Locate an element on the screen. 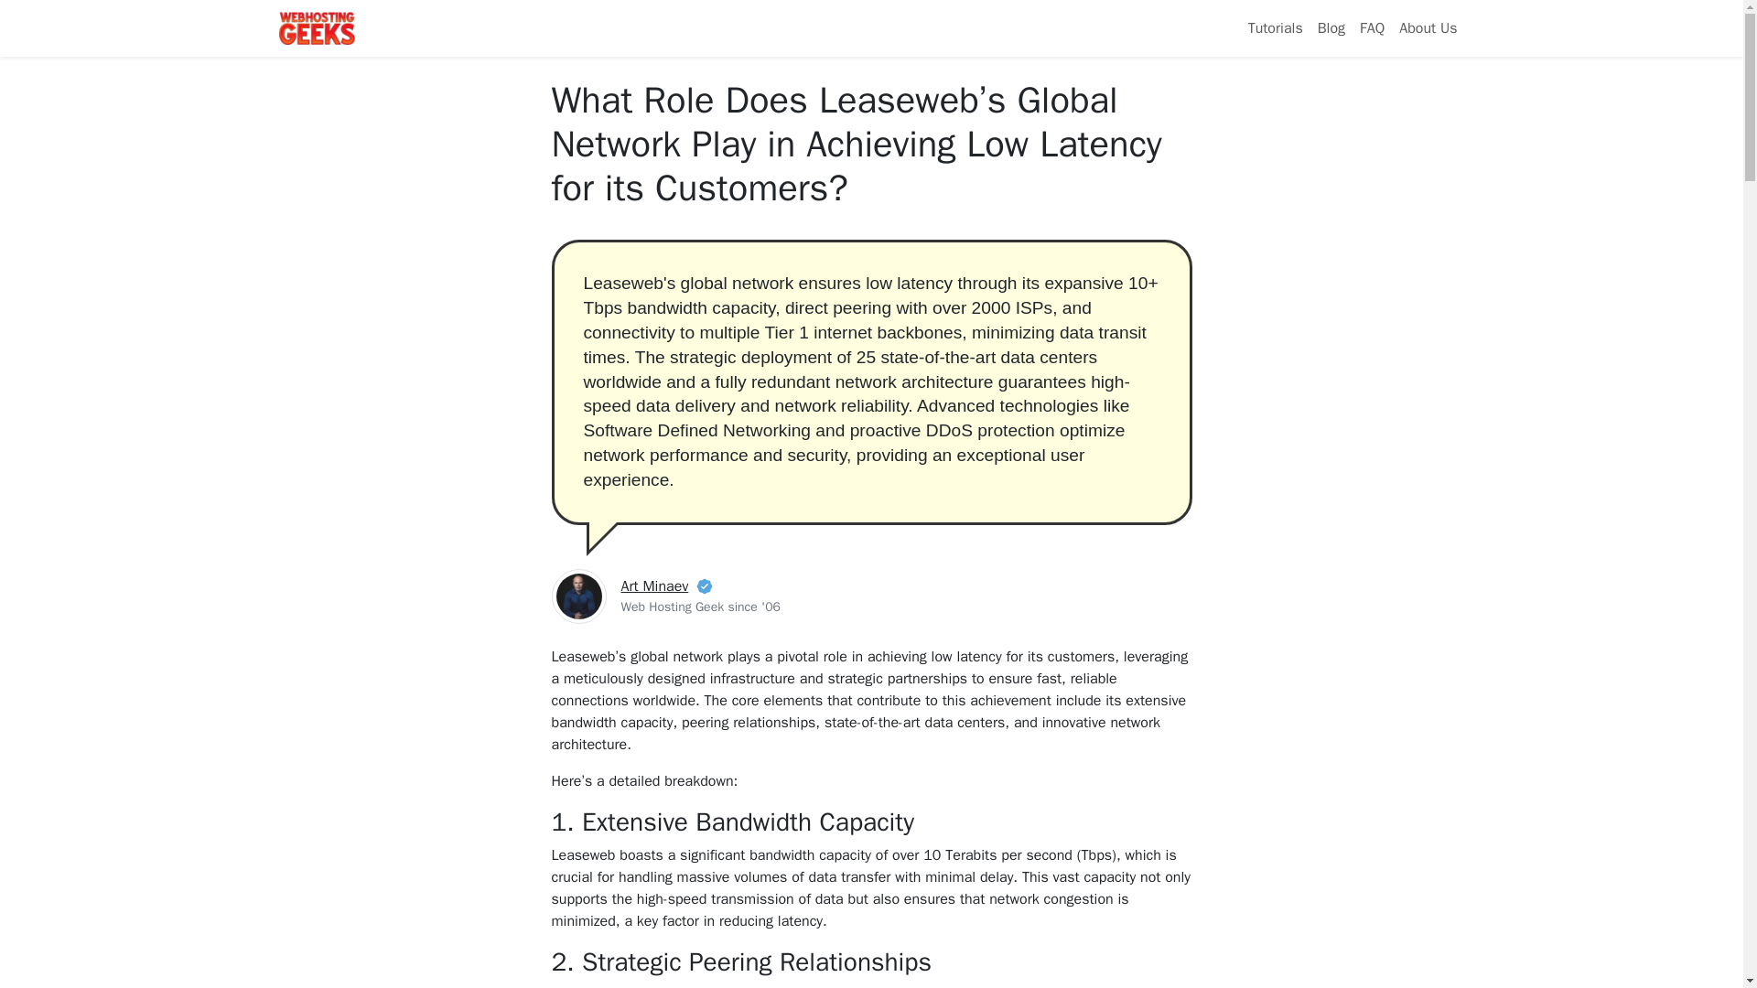 The image size is (1757, 988). Art Minaev is located at coordinates (653, 585).